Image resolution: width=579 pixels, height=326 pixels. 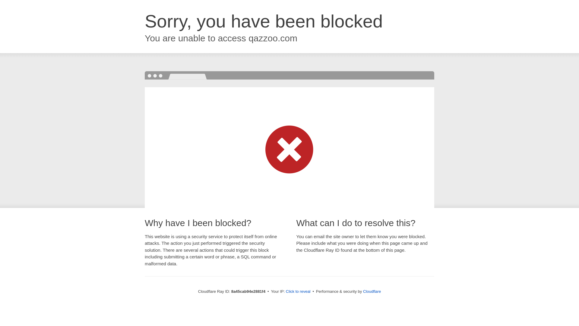 What do you see at coordinates (298, 292) in the screenshot?
I see `Click to reveal` at bounding box center [298, 292].